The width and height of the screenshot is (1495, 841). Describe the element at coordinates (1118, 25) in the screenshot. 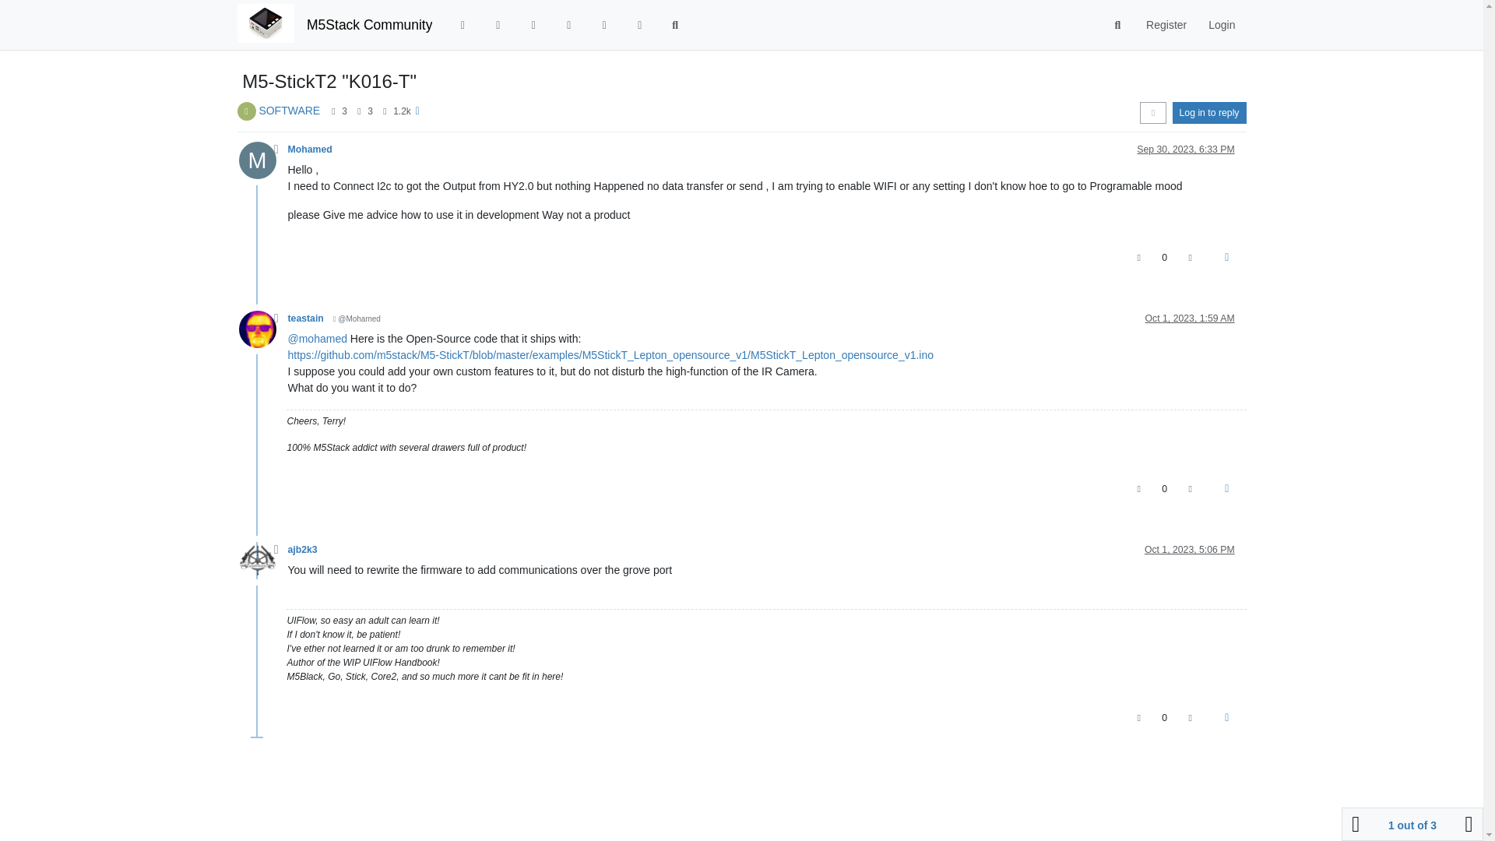

I see `Search` at that location.